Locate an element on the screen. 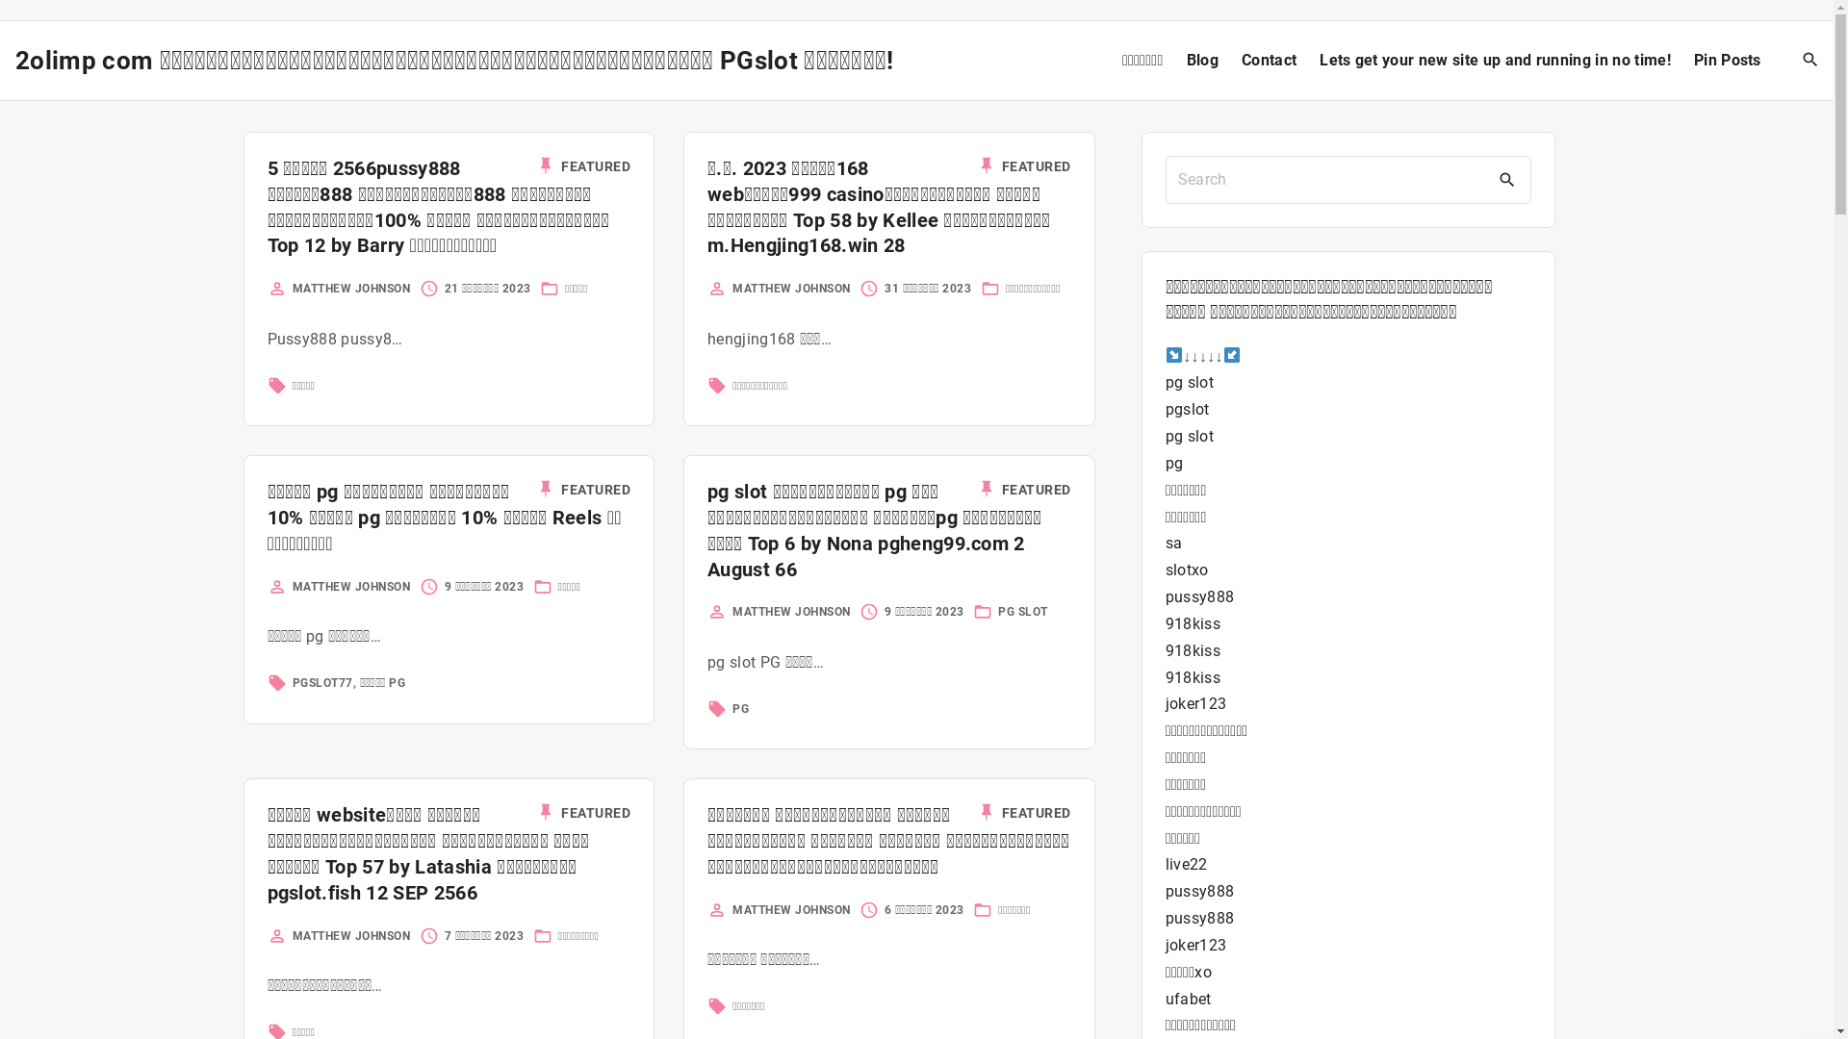 The width and height of the screenshot is (1848, 1039). 918kiss is located at coordinates (1193, 677).